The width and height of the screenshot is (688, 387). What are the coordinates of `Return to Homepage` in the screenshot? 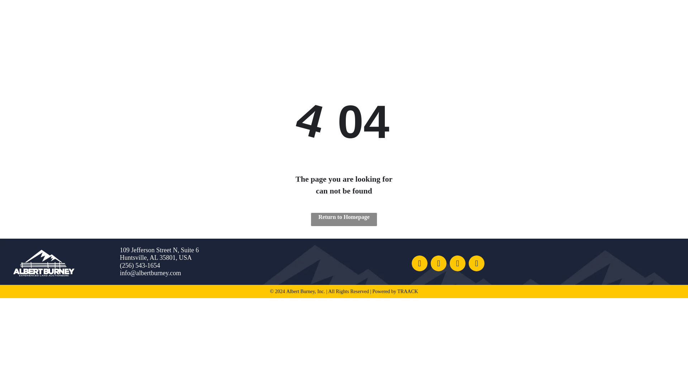 It's located at (344, 219).